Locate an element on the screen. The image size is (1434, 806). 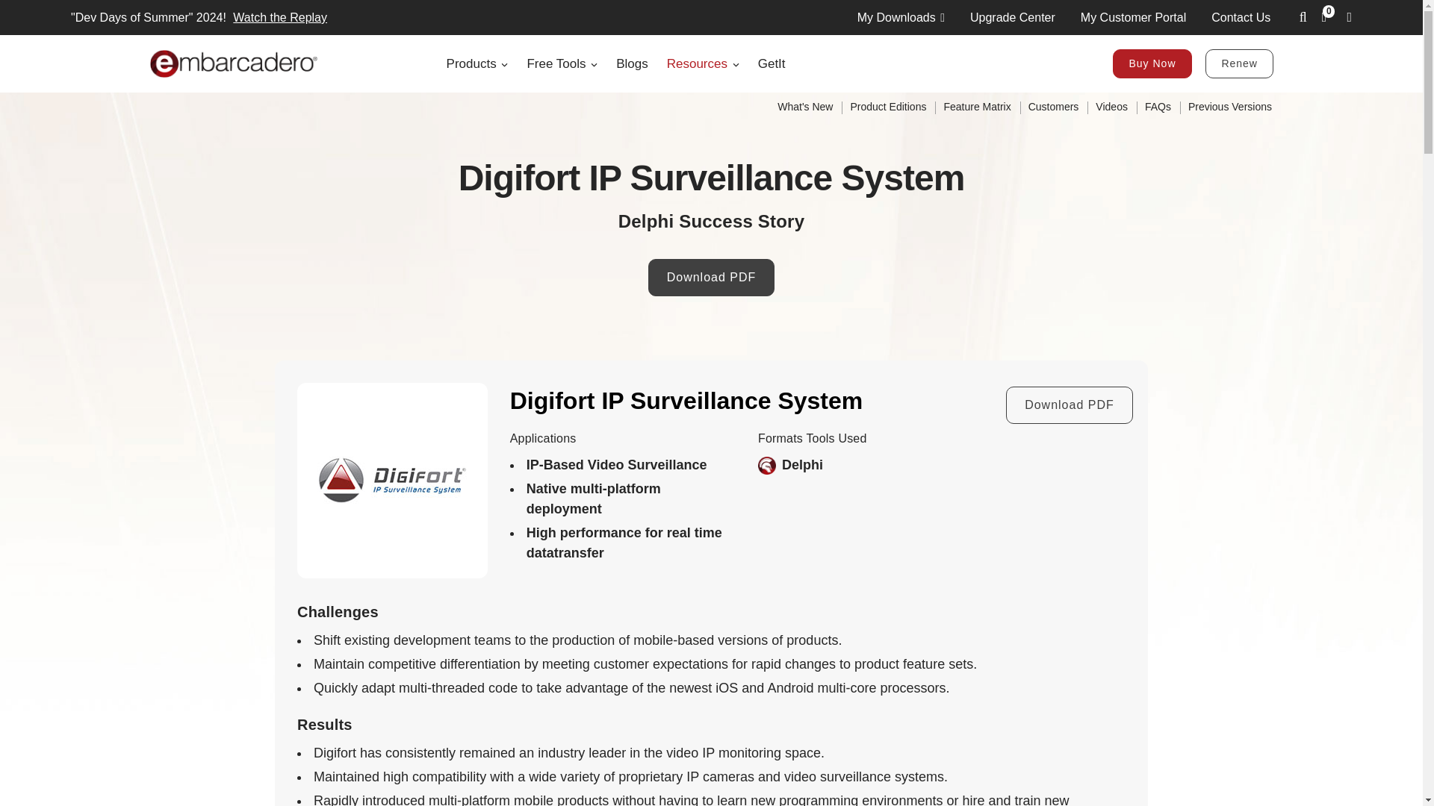
My Downloads is located at coordinates (901, 16).